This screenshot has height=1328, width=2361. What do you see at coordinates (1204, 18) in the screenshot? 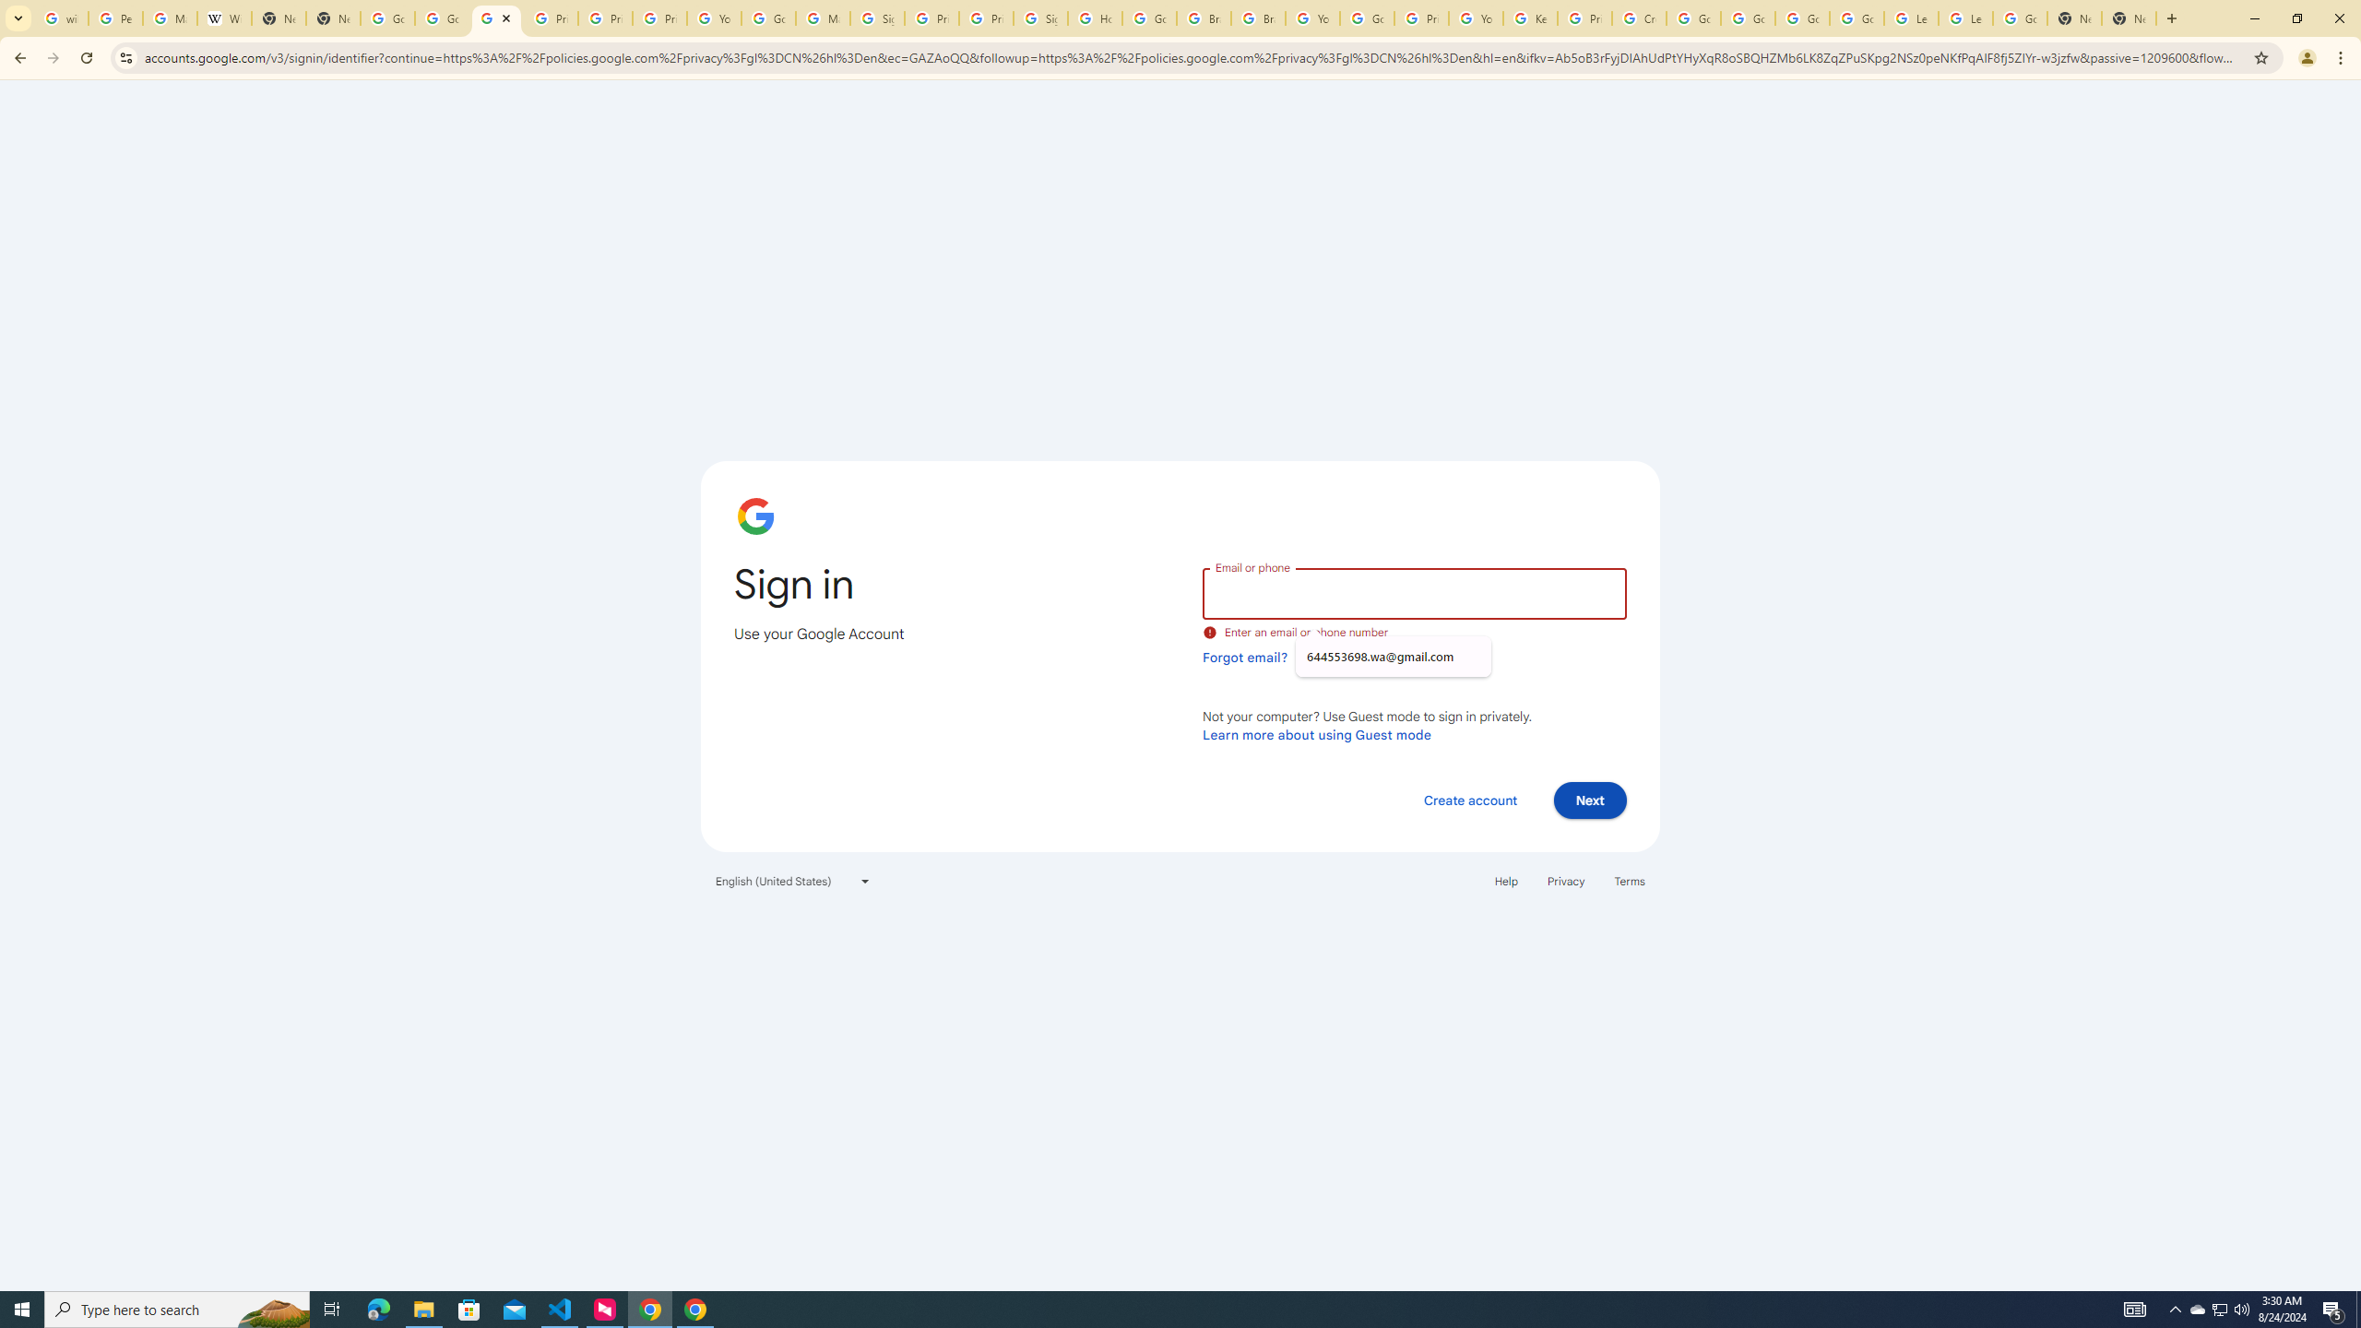
I see `Brand Resource Center` at bounding box center [1204, 18].